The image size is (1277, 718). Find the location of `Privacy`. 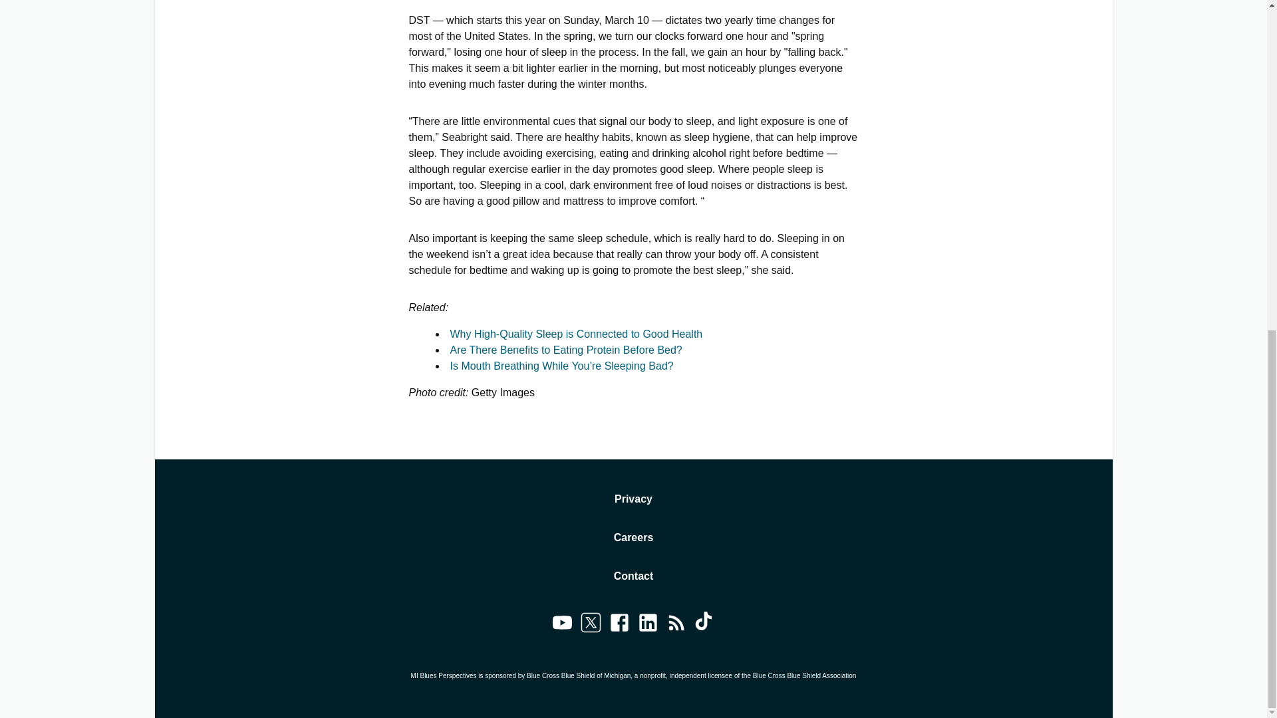

Privacy is located at coordinates (633, 499).